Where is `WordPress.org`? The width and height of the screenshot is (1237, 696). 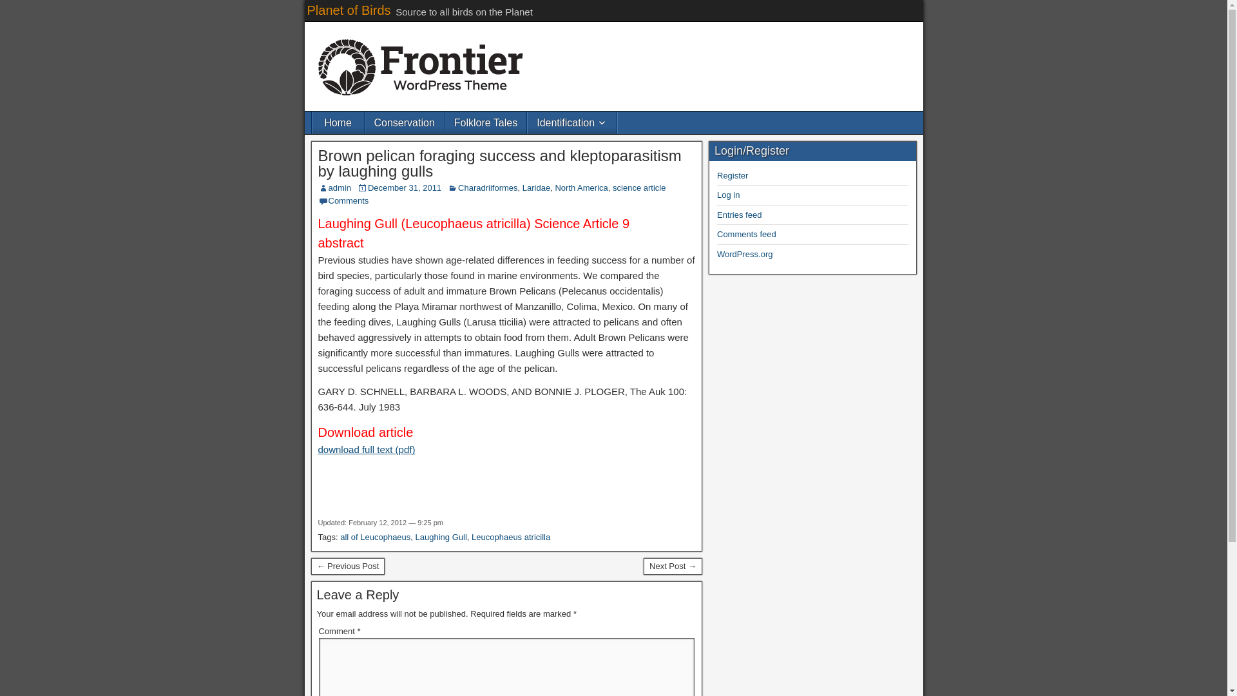 WordPress.org is located at coordinates (745, 254).